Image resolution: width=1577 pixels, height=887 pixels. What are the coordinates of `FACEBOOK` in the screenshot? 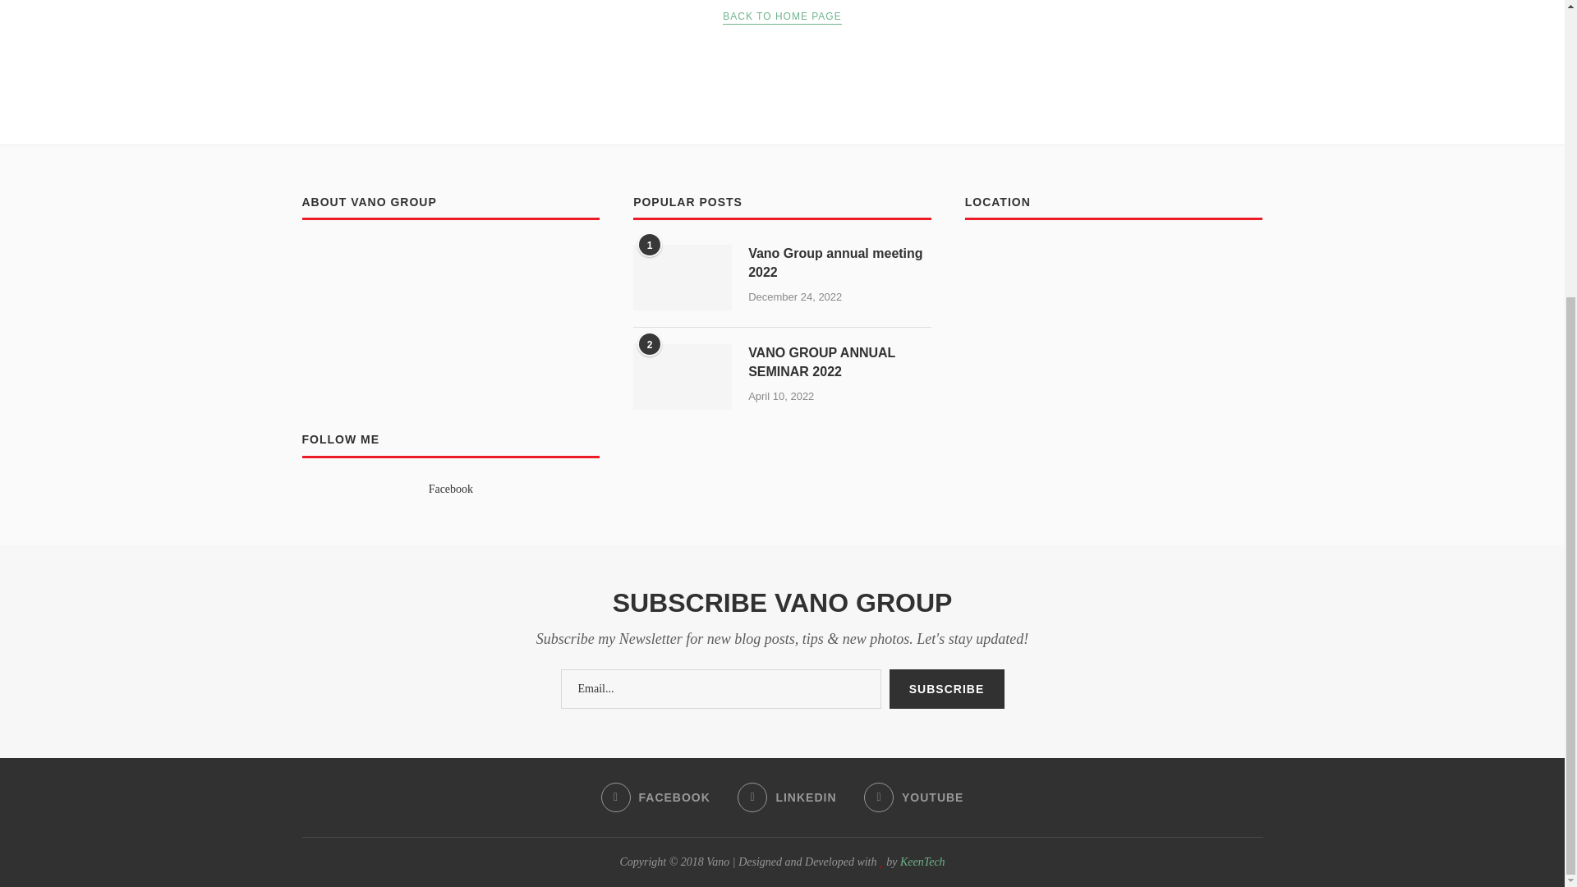 It's located at (655, 797).